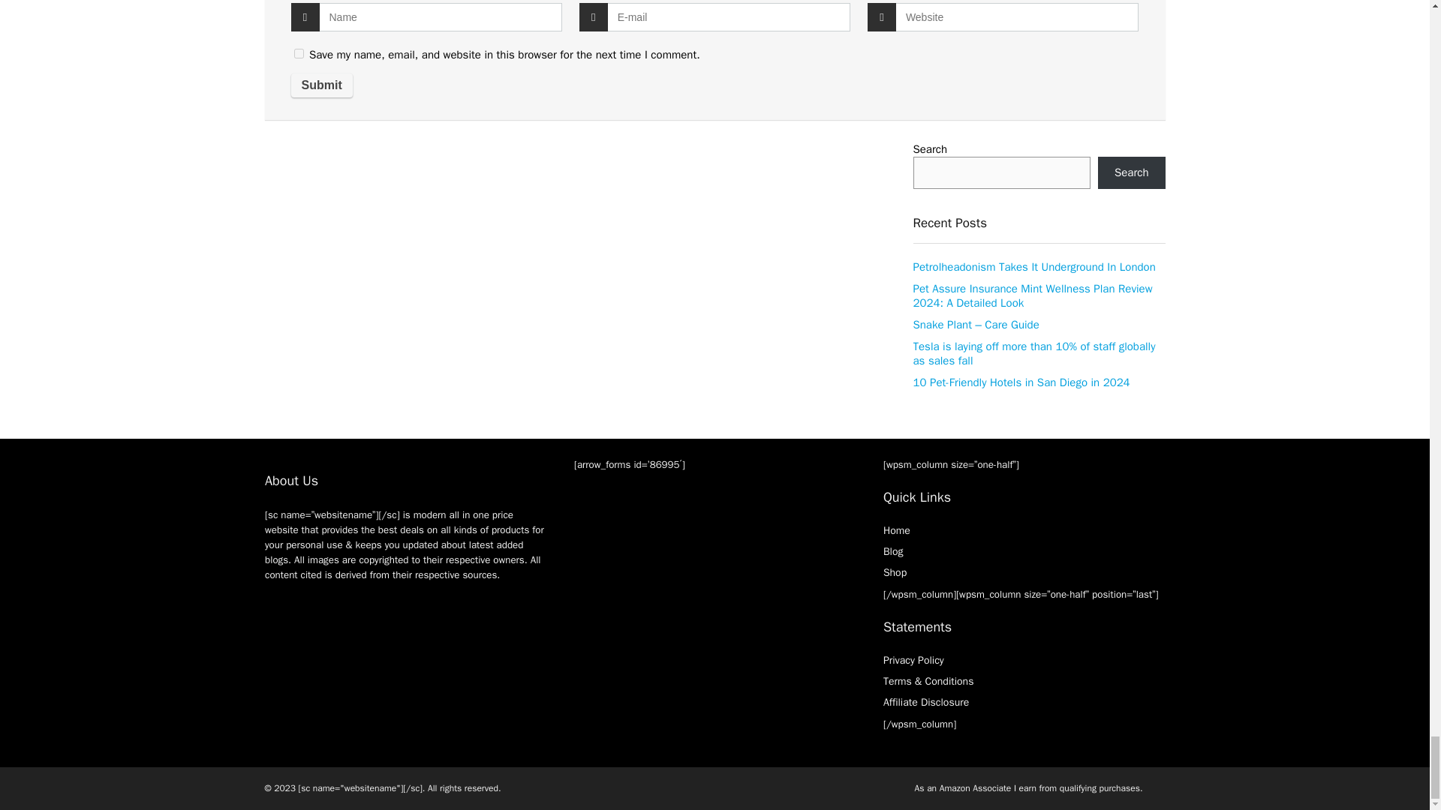 The image size is (1441, 810). Describe the element at coordinates (299, 52) in the screenshot. I see `yes` at that location.